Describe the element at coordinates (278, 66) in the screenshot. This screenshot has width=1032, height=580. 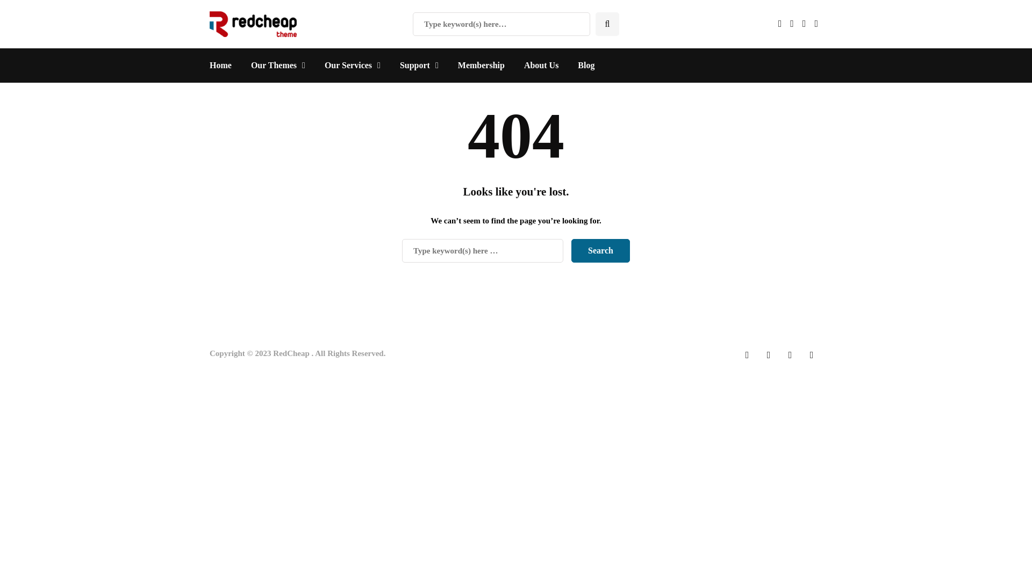
I see `Our Themes` at that location.